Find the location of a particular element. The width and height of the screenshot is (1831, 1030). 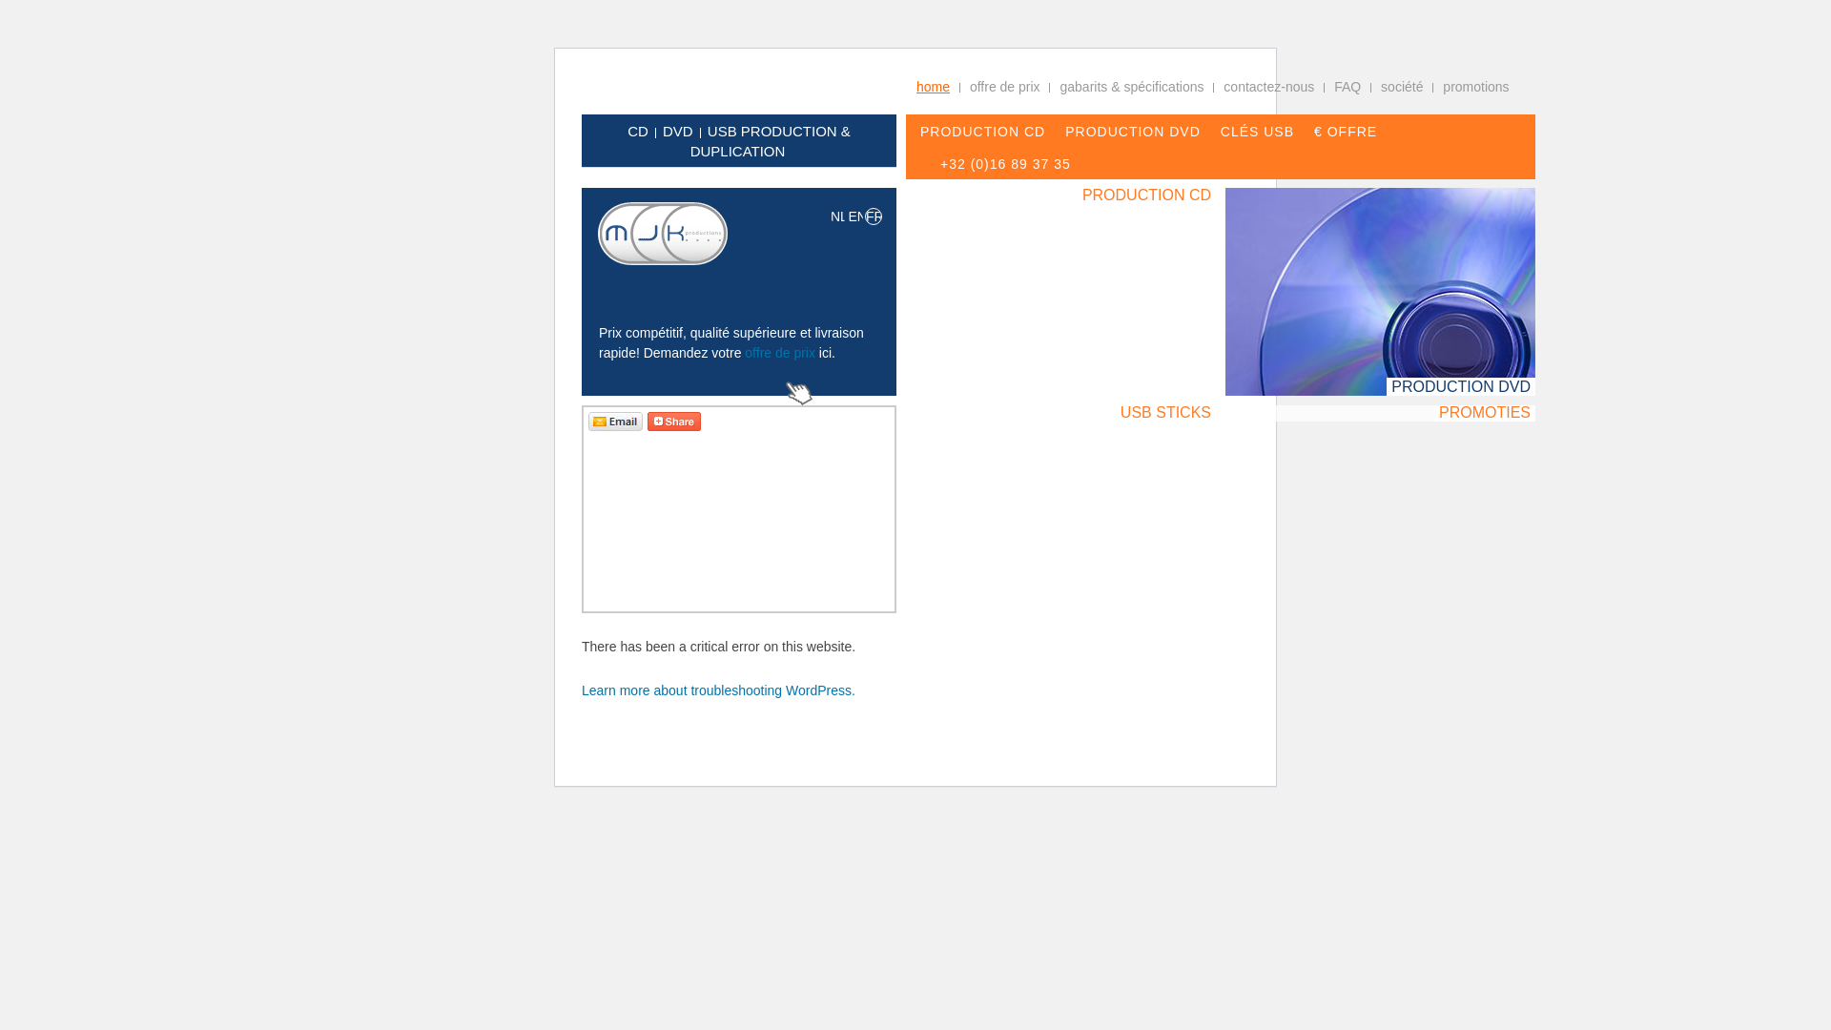

promotions is located at coordinates (1476, 87).